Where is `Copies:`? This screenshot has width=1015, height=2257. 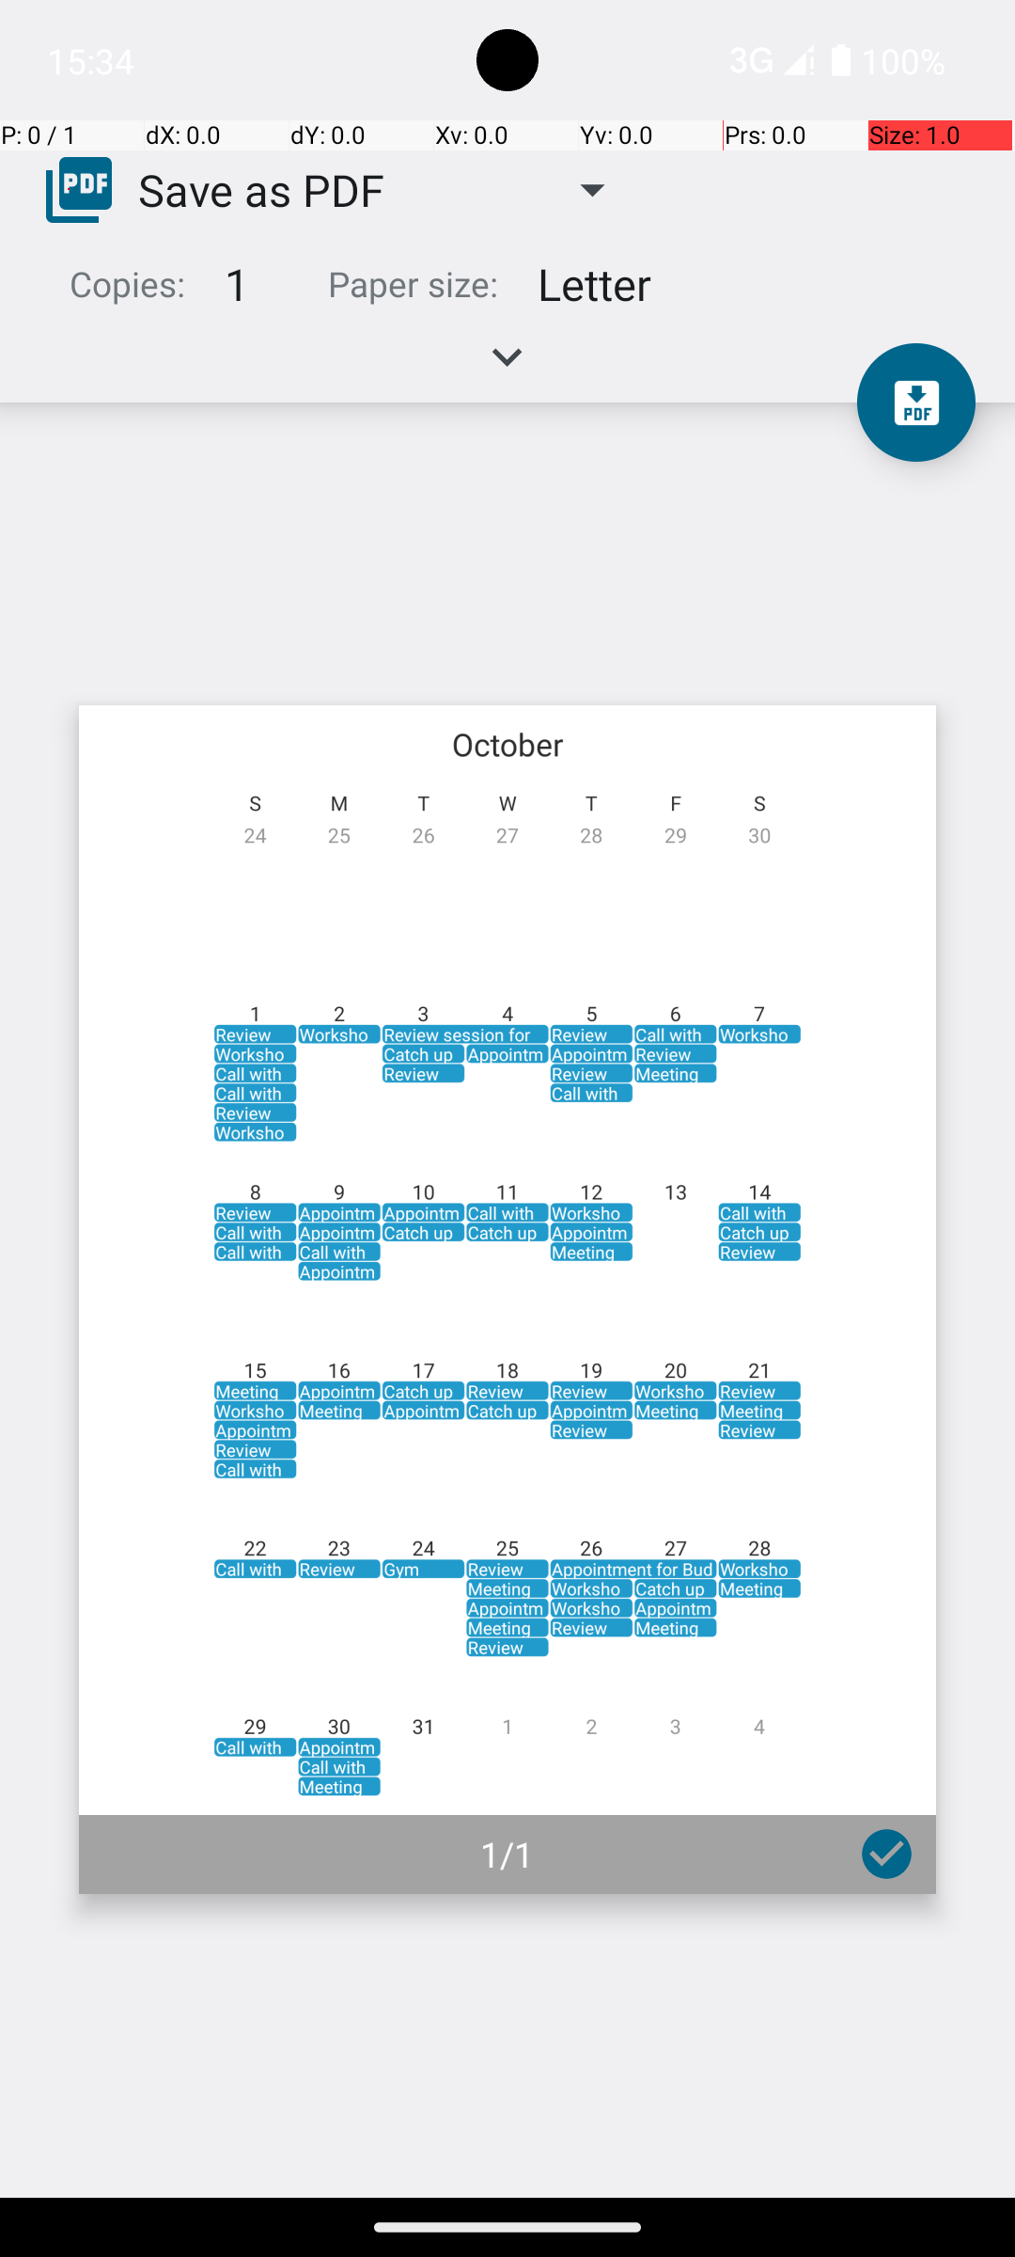 Copies: is located at coordinates (128, 284).